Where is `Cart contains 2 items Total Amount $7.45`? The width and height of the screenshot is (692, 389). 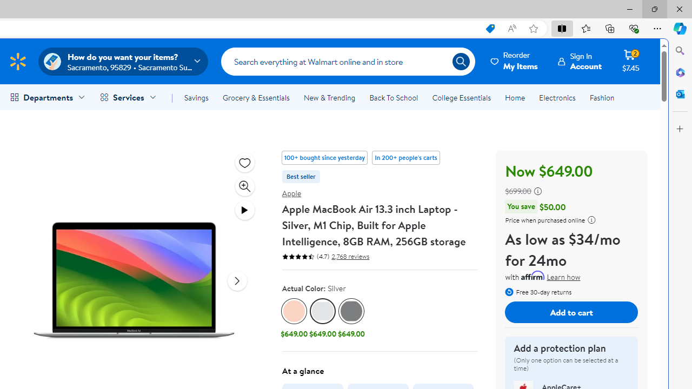 Cart contains 2 items Total Amount $7.45 is located at coordinates (630, 61).